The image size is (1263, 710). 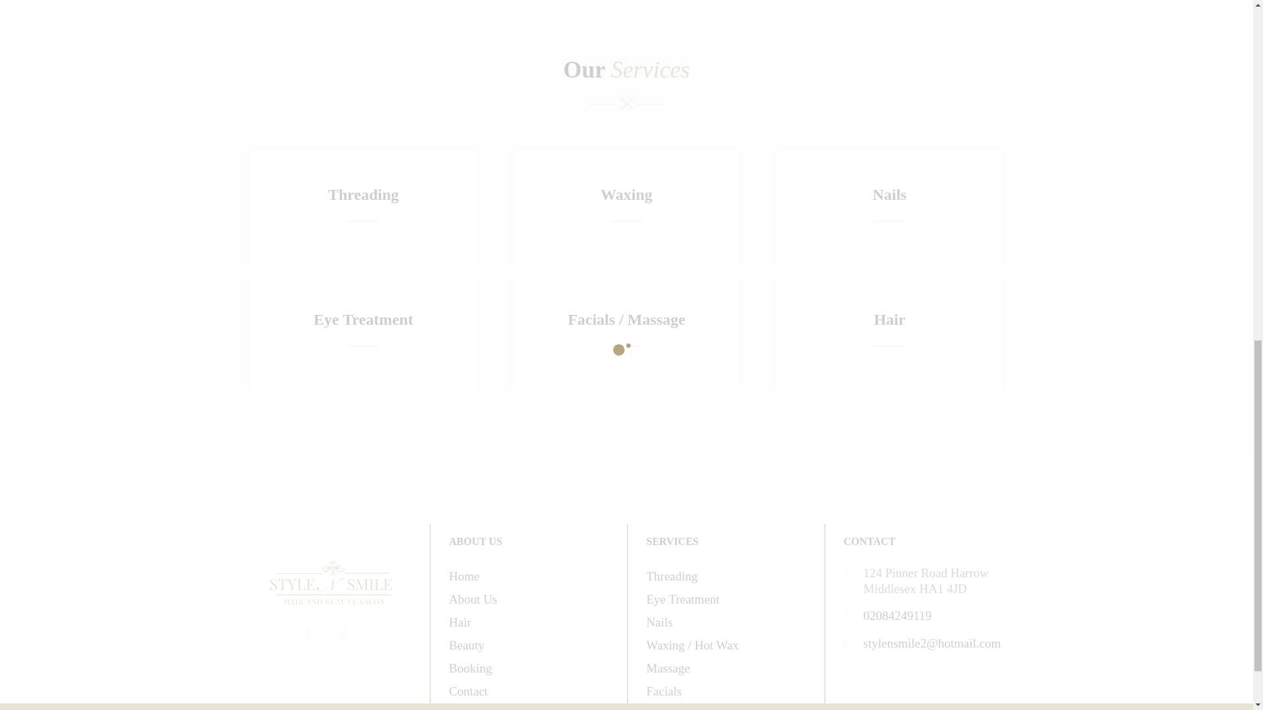 I want to click on Nails, so click(x=658, y=622).